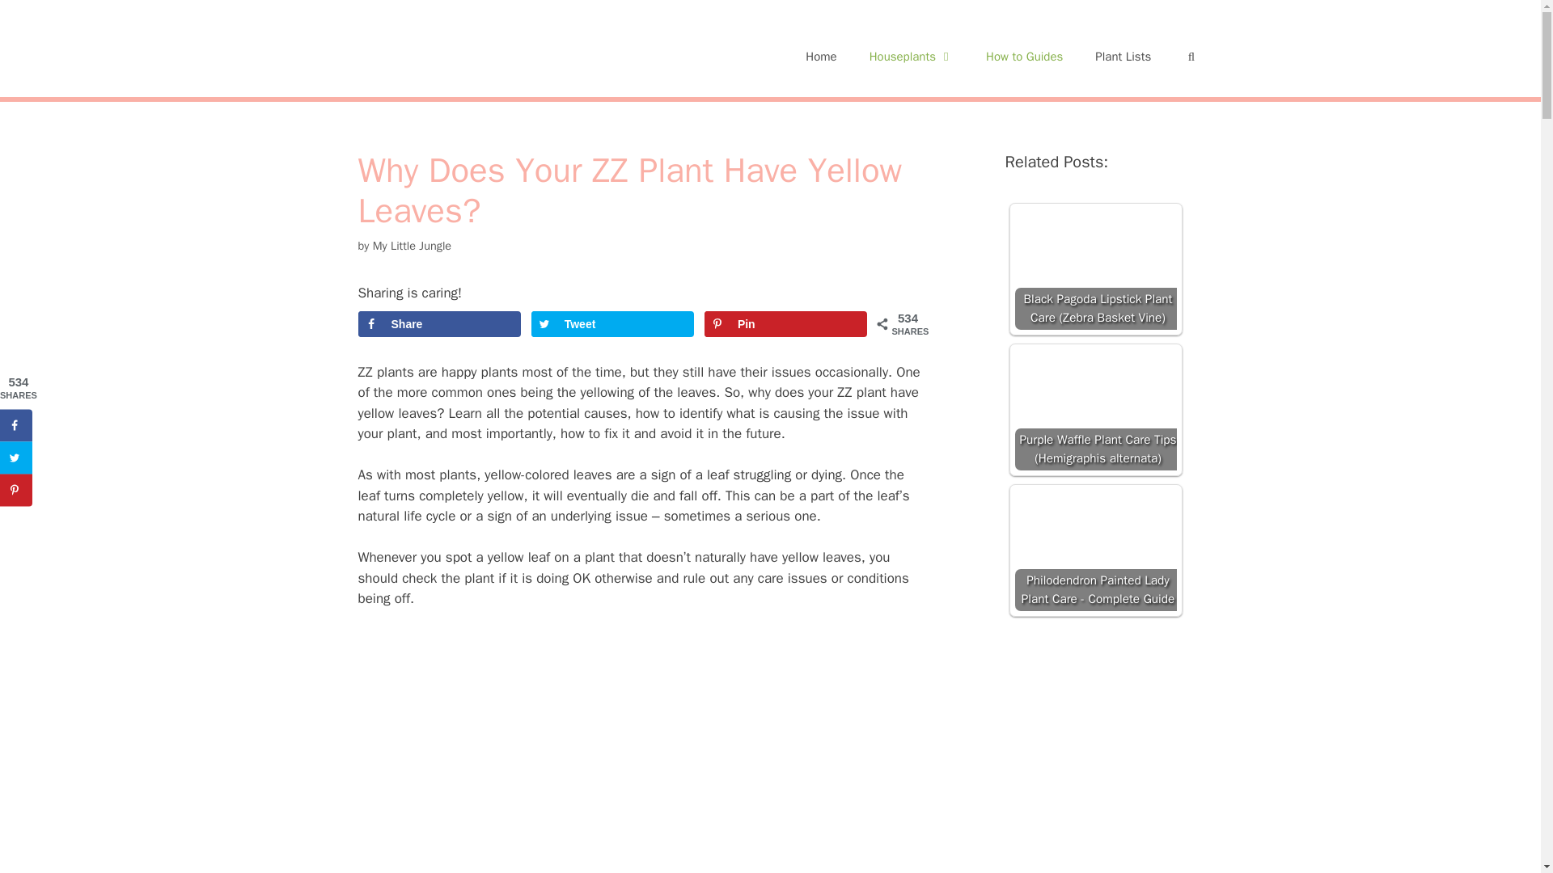  I want to click on Philodendron Painted Lady Plant Care - Complete Guide, so click(1094, 550).